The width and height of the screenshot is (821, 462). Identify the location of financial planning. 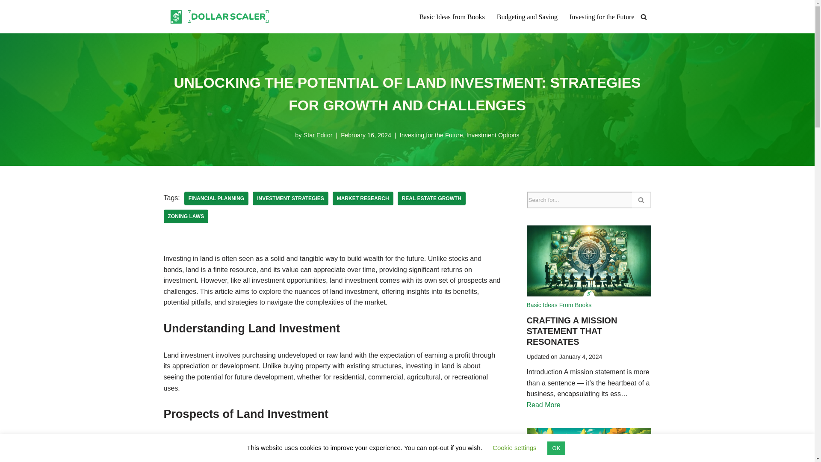
(216, 198).